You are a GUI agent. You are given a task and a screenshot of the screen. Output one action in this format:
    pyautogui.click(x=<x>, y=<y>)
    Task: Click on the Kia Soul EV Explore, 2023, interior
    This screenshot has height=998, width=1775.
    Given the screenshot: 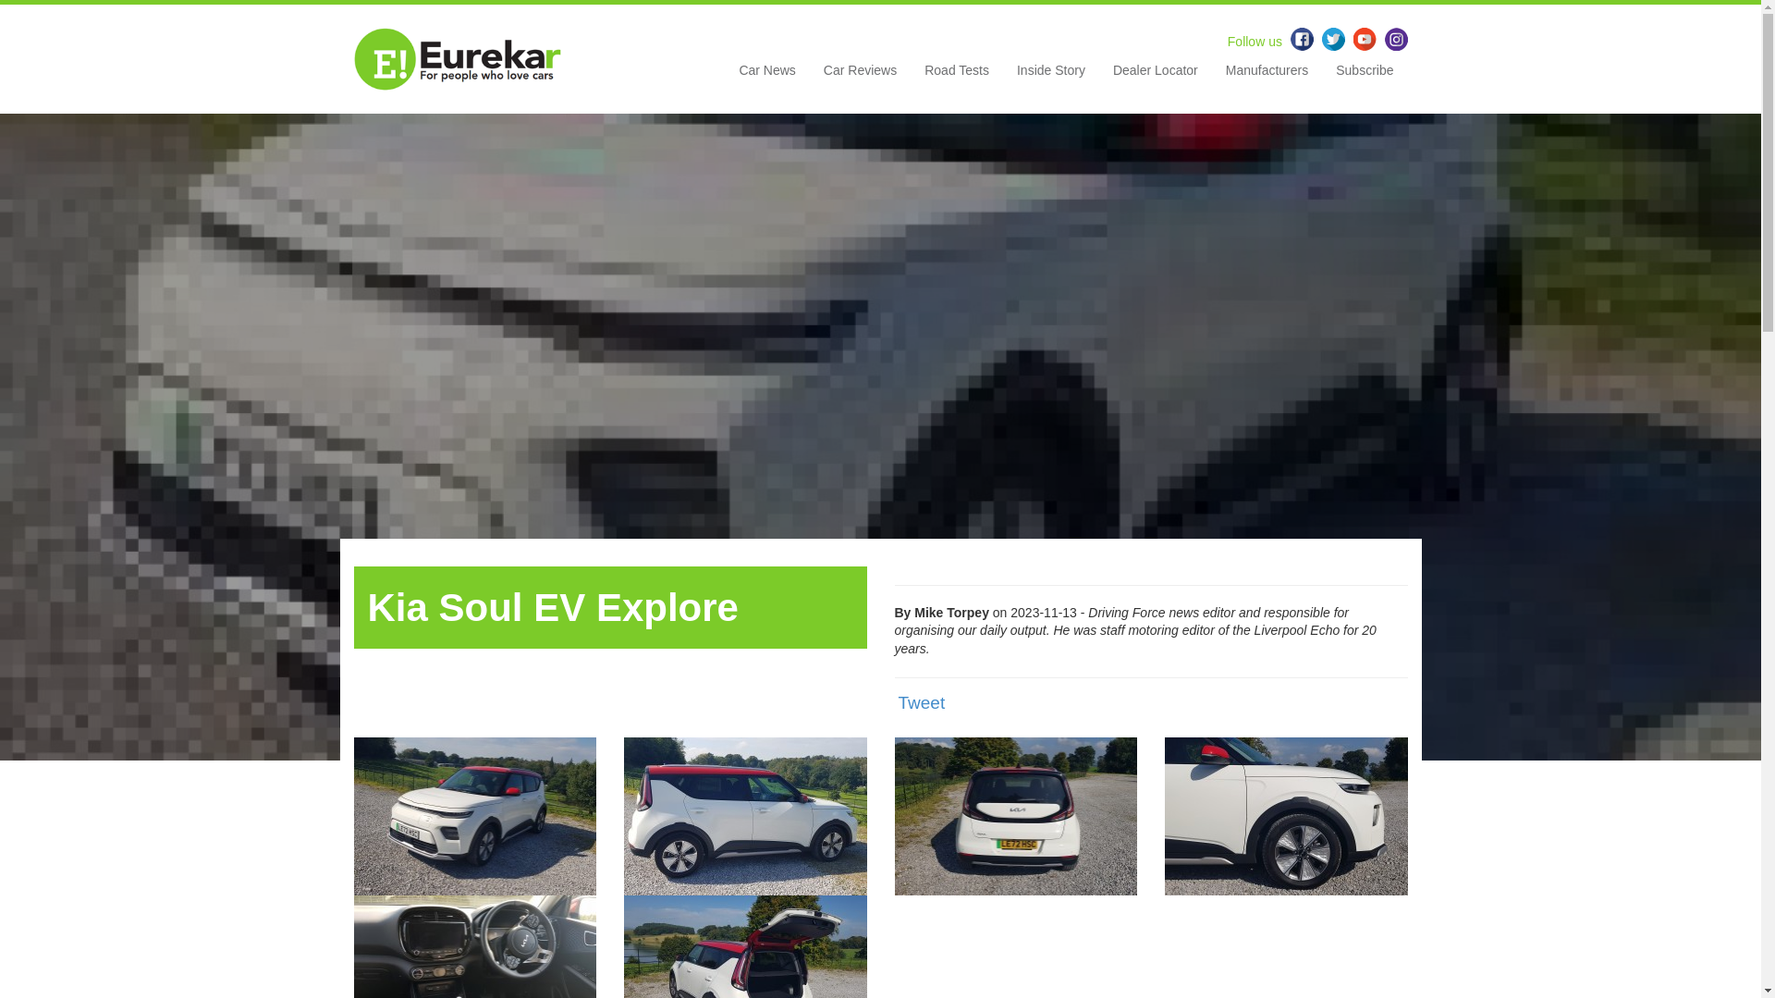 What is the action you would take?
    pyautogui.click(x=475, y=972)
    